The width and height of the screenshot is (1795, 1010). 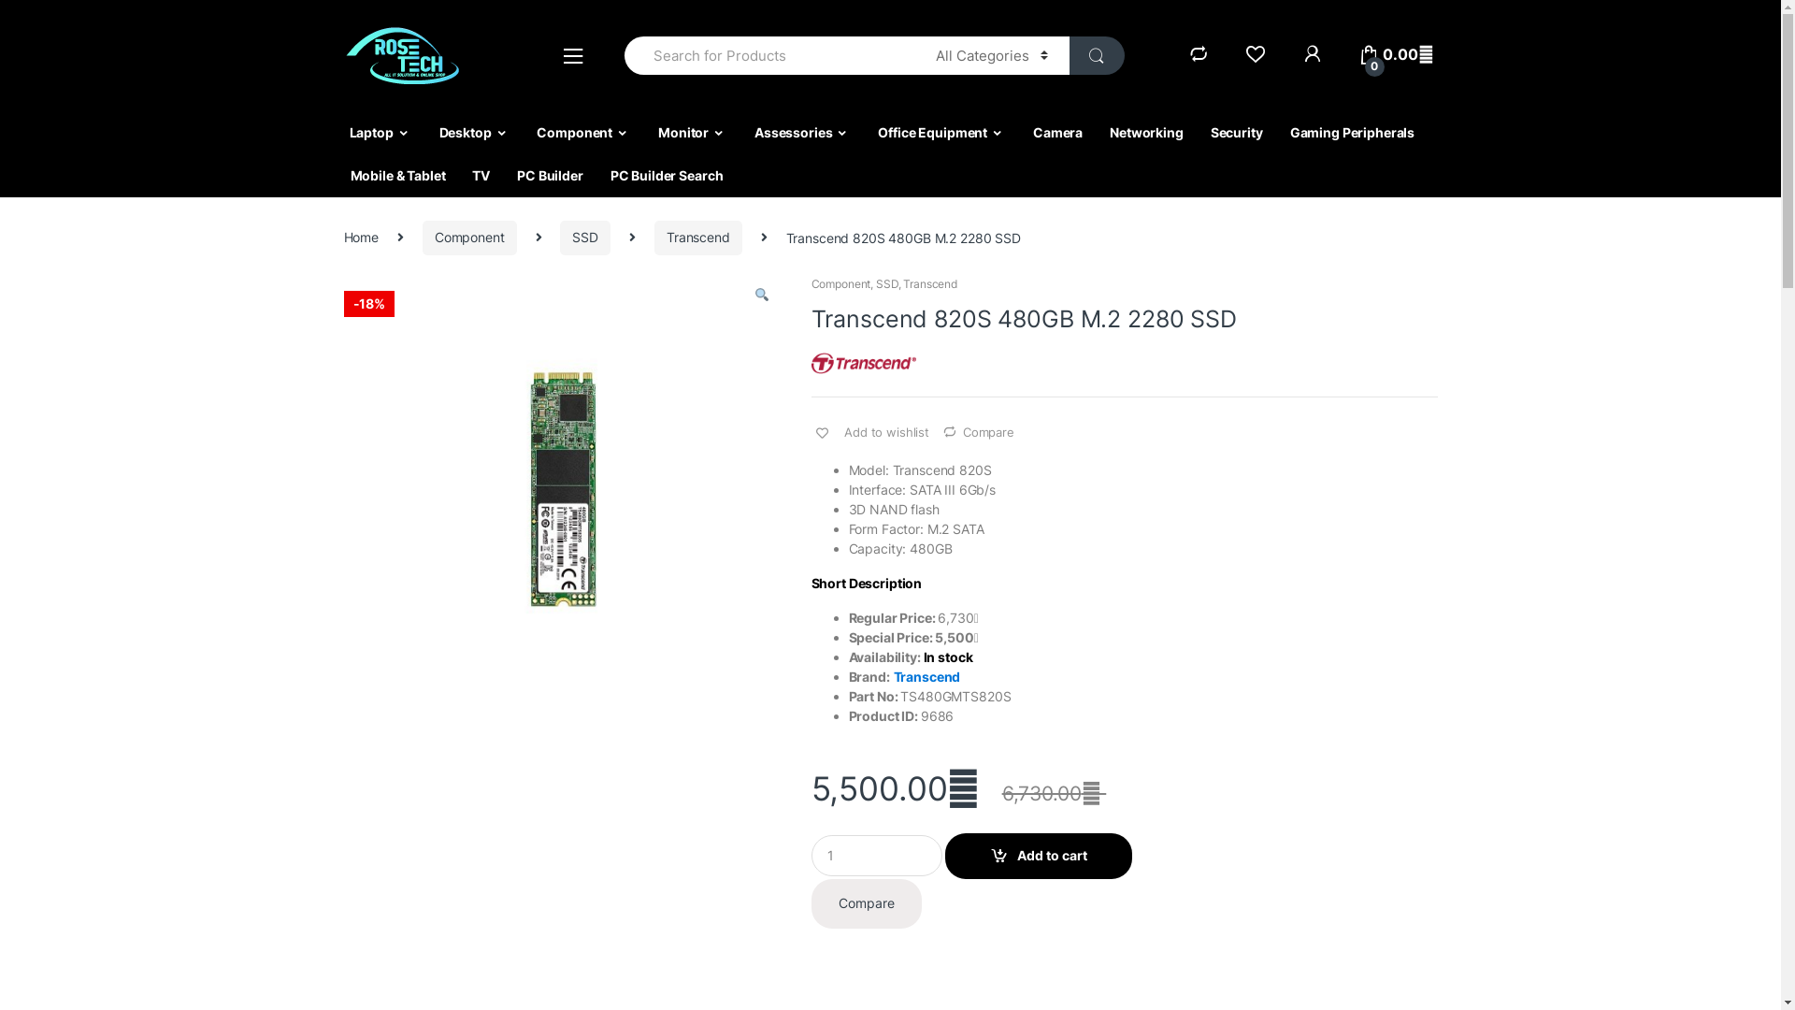 I want to click on PC Builder Search, so click(x=667, y=176).